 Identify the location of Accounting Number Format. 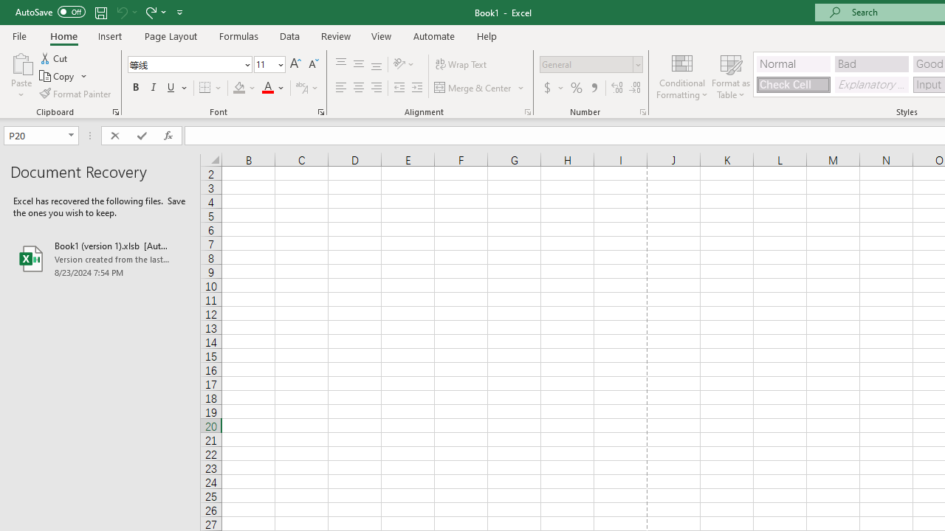
(547, 88).